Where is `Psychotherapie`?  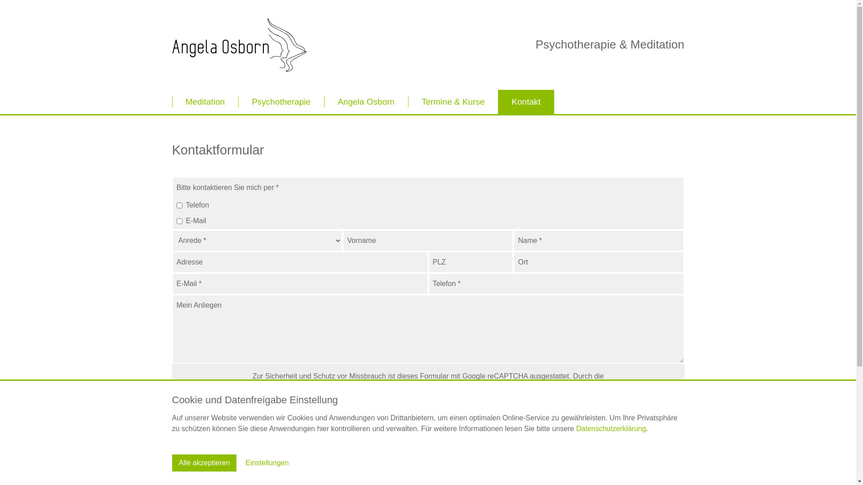
Psychotherapie is located at coordinates (281, 102).